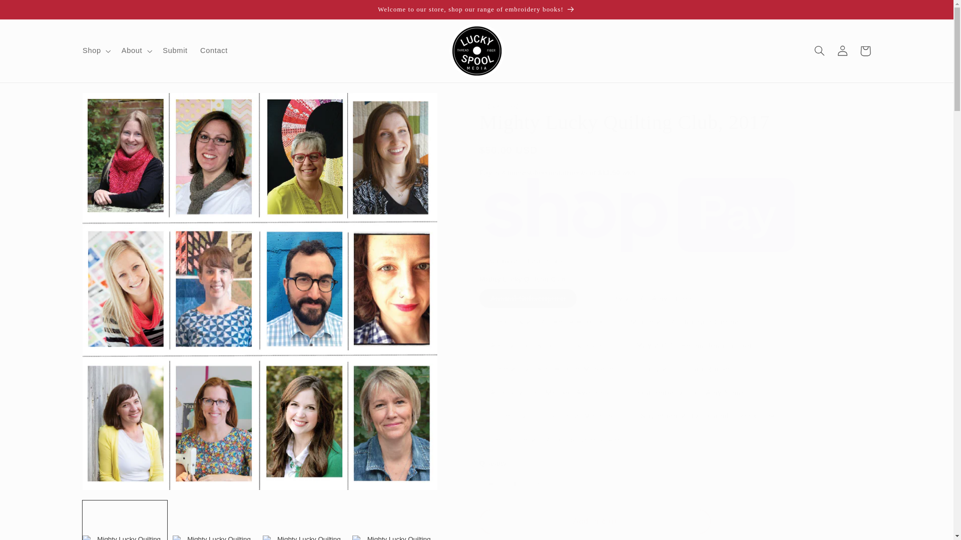  Describe the element at coordinates (842, 51) in the screenshot. I see `Log in` at that location.